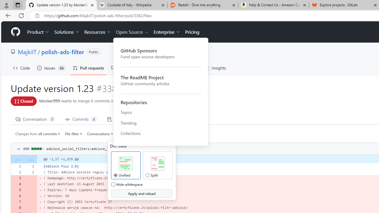  Describe the element at coordinates (141, 134) in the screenshot. I see `Diff settings` at that location.